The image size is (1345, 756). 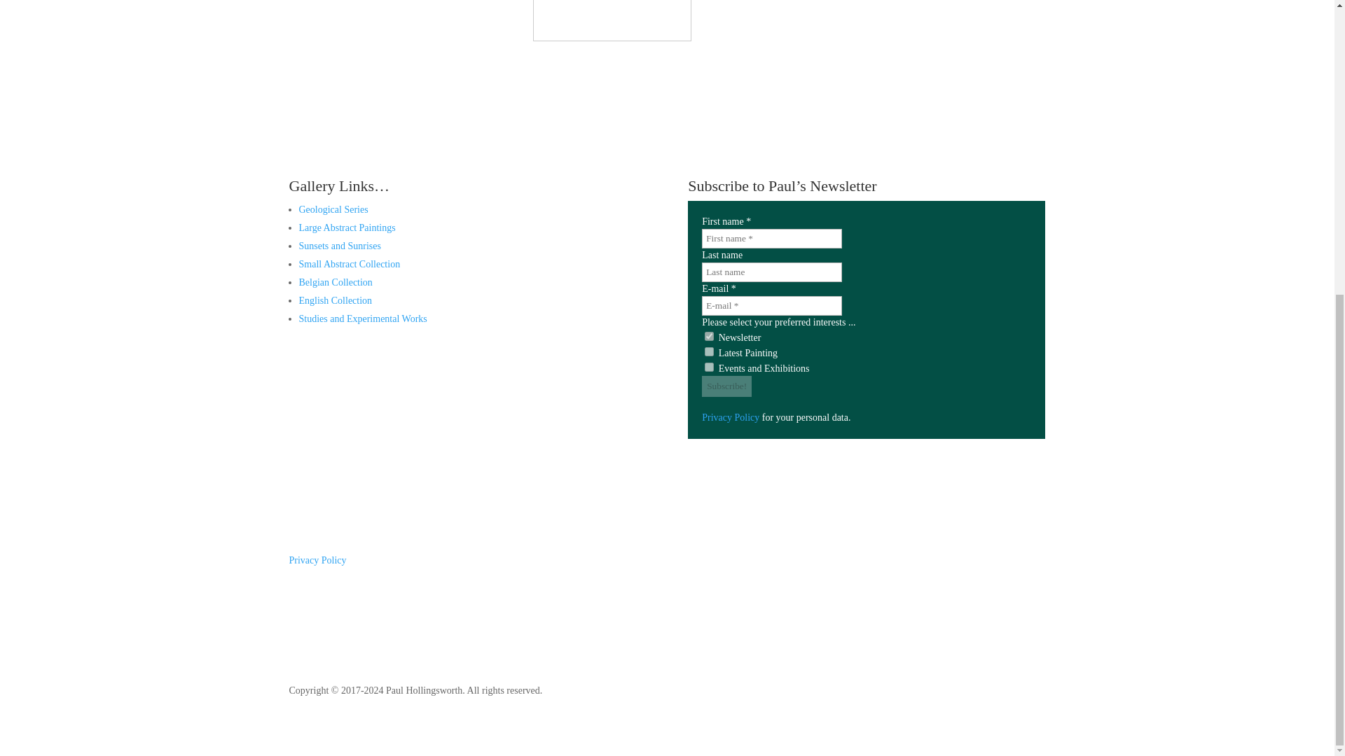 What do you see at coordinates (709, 351) in the screenshot?
I see `3` at bounding box center [709, 351].